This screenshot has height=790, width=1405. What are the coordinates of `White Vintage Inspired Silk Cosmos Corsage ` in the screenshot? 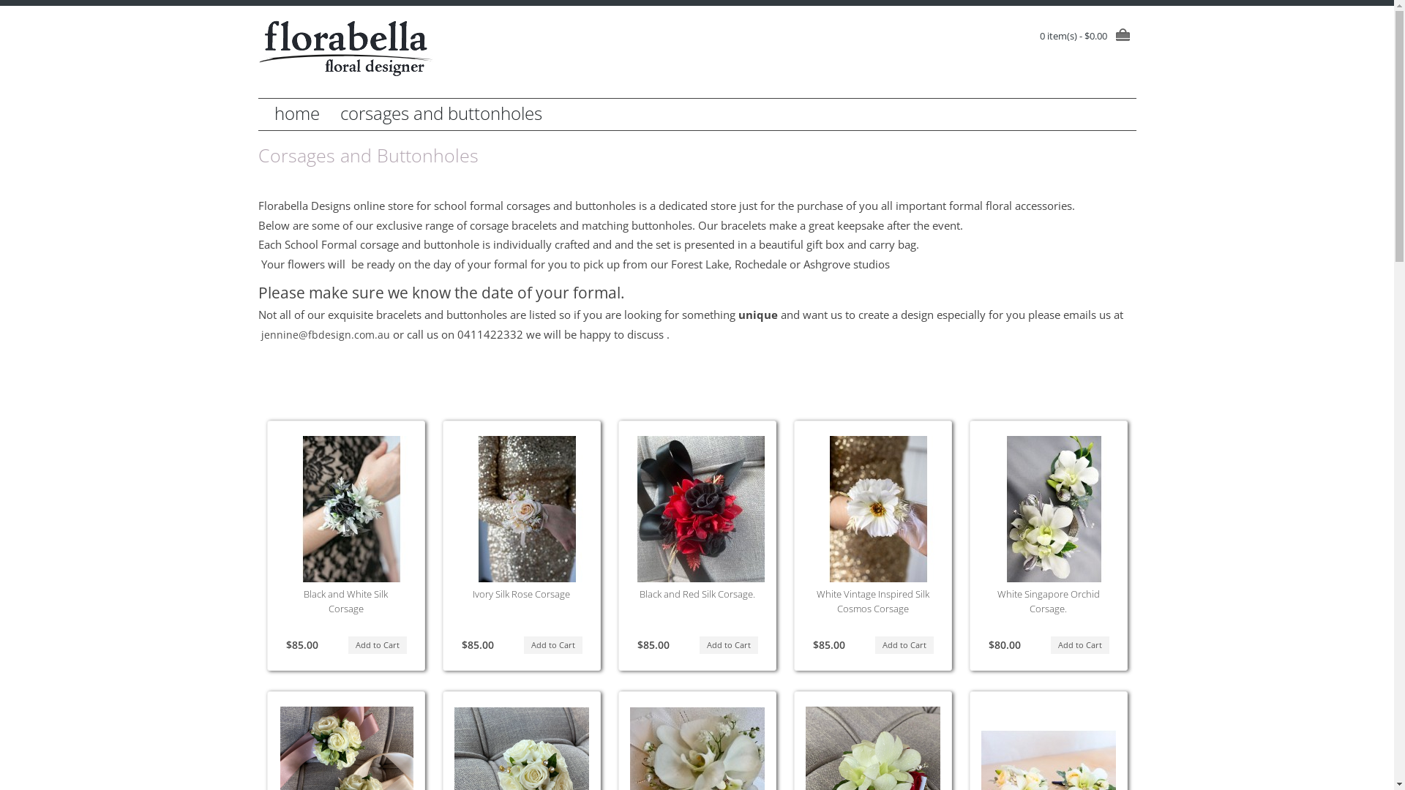 It's located at (878, 509).